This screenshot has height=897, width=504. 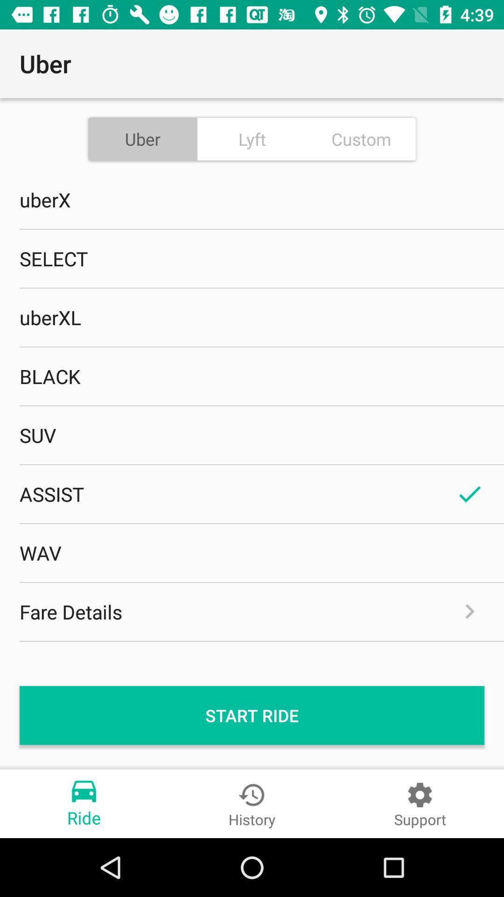 I want to click on choose icon next to lyft, so click(x=361, y=139).